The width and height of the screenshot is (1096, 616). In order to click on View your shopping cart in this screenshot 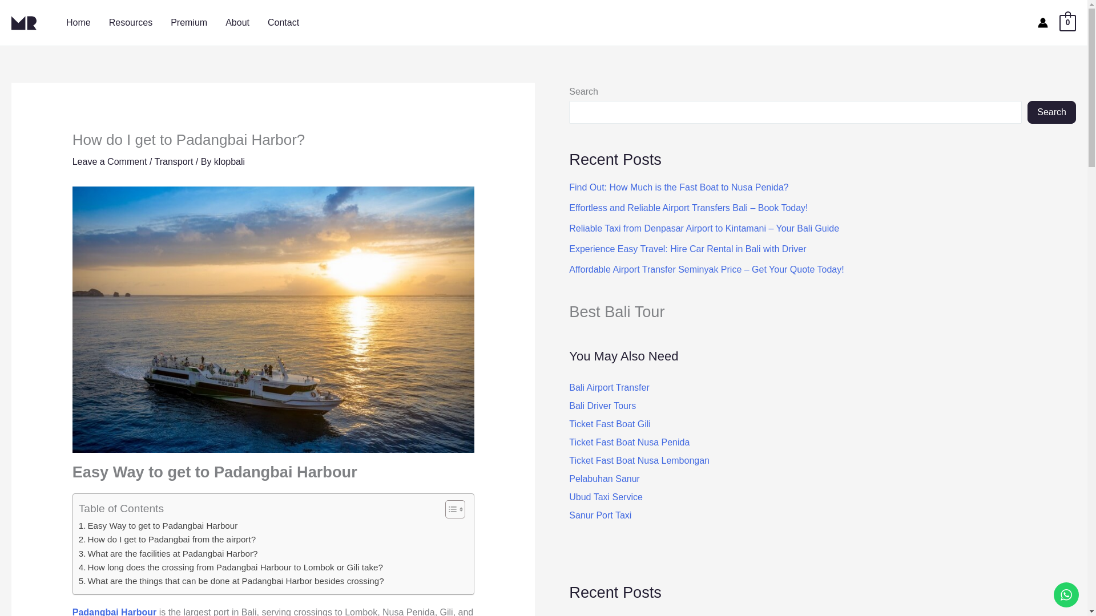, I will do `click(1067, 22)`.